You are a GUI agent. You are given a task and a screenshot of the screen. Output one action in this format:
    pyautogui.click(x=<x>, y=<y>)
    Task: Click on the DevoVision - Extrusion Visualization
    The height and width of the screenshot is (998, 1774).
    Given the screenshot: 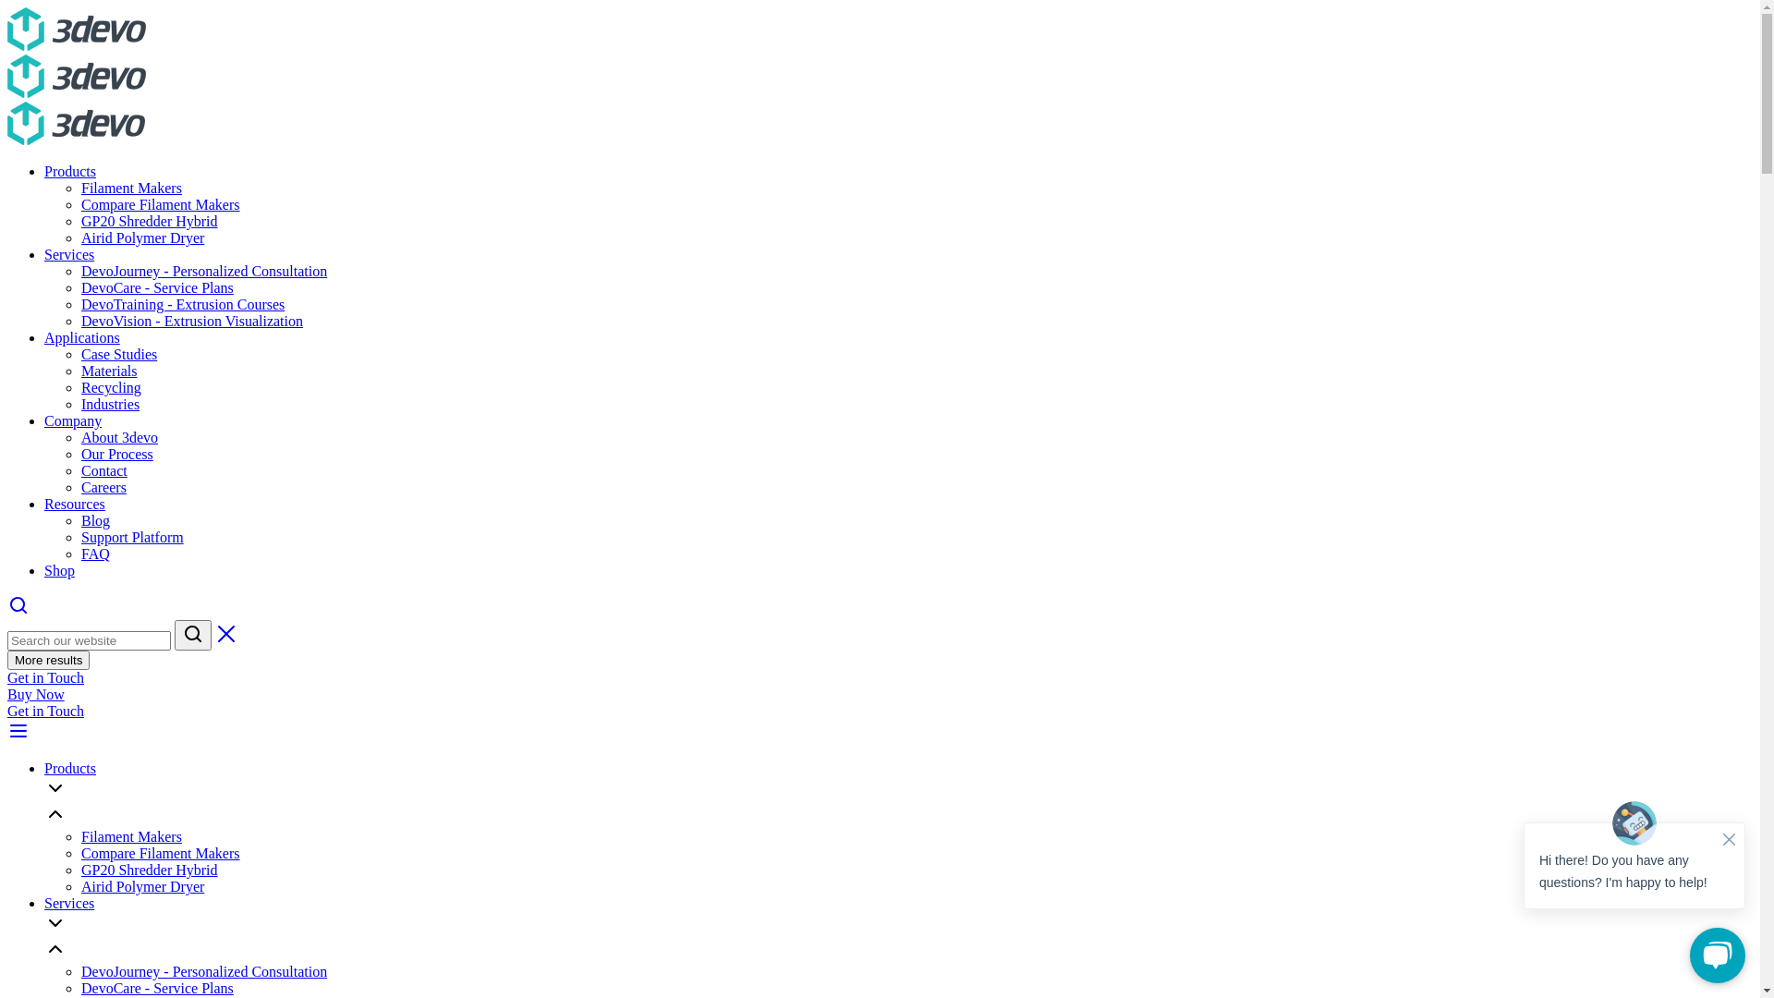 What is the action you would take?
    pyautogui.click(x=192, y=322)
    